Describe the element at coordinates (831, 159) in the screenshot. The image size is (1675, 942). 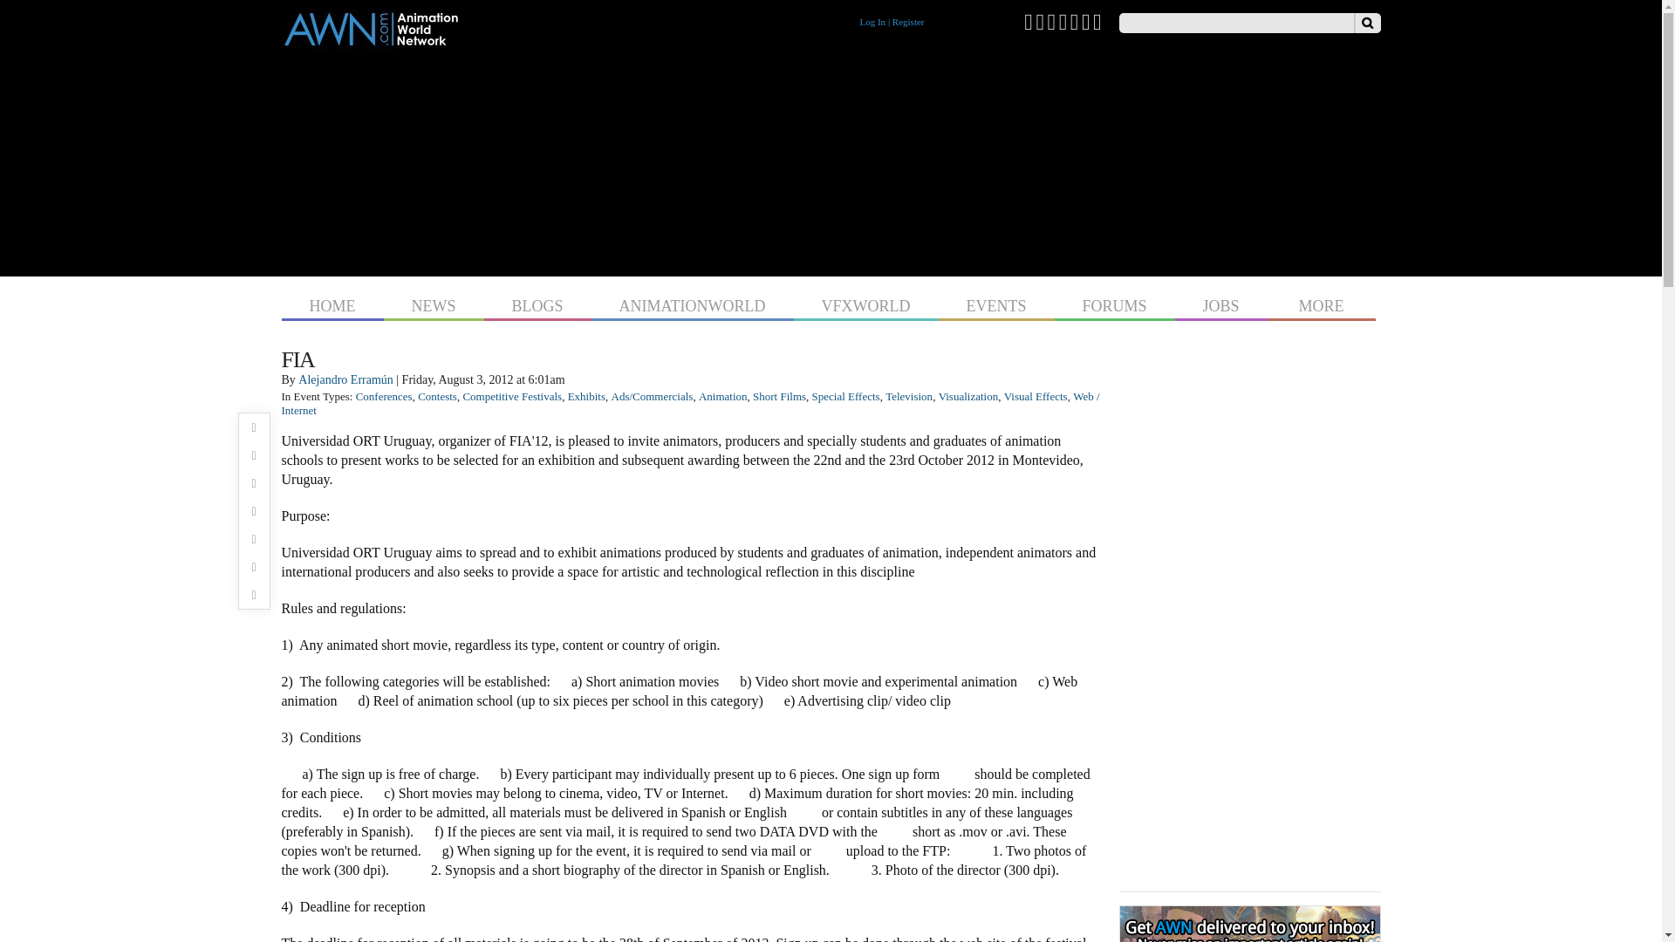
I see `3rd party ad content` at that location.